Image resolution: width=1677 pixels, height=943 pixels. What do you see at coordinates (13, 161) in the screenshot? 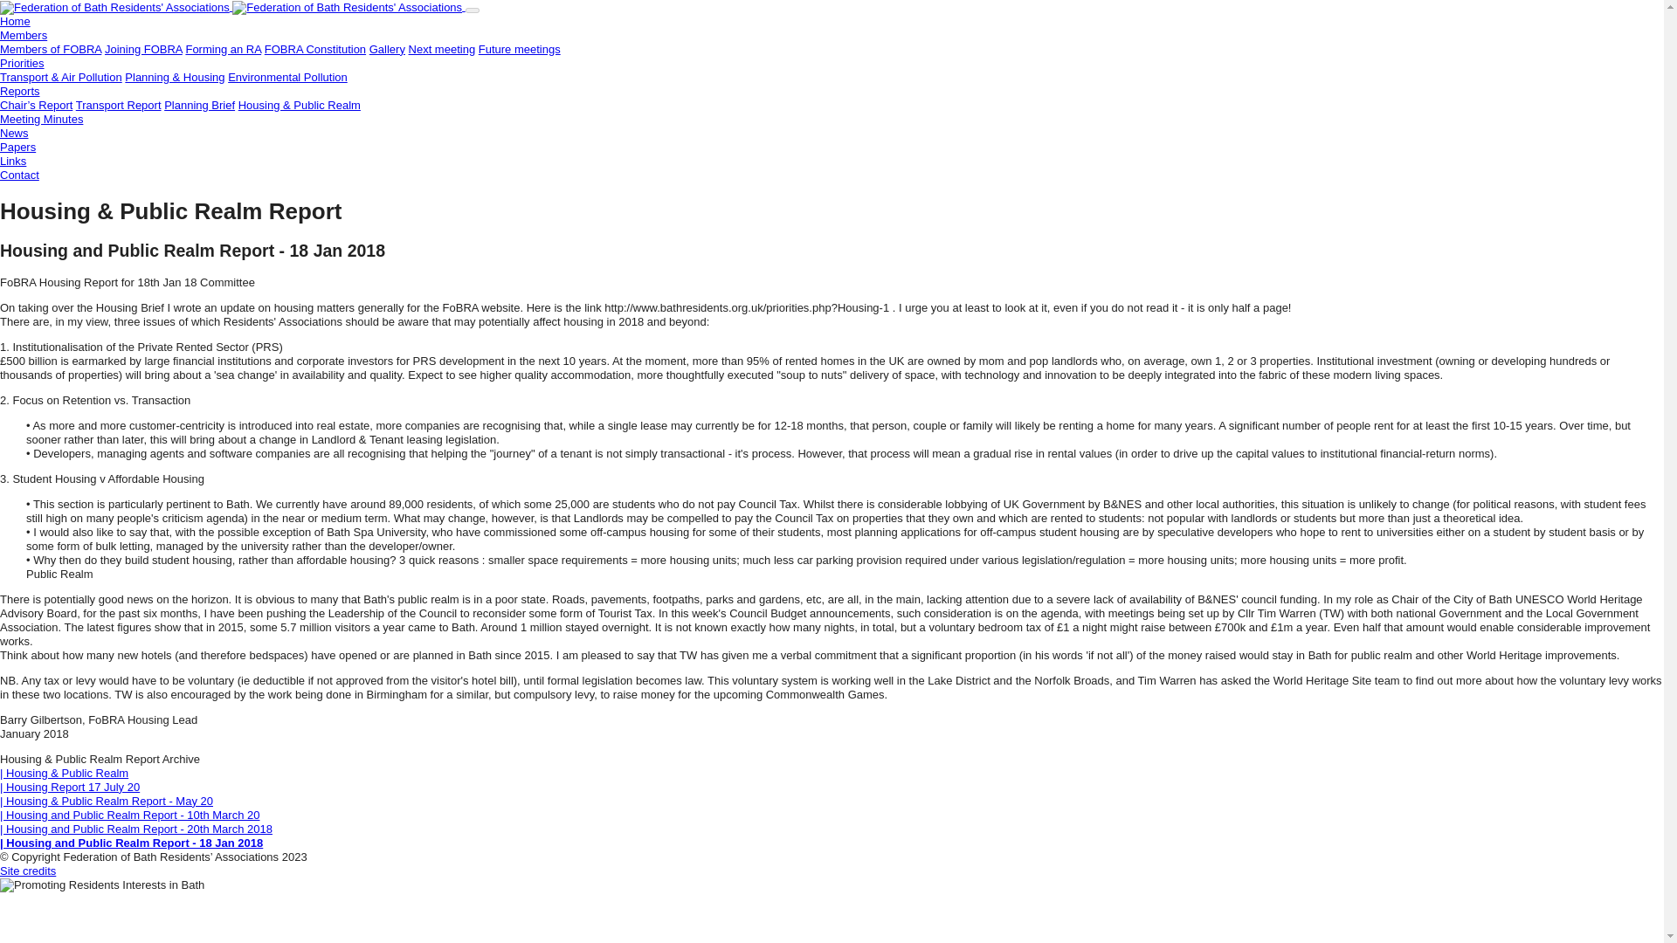
I see `Links` at bounding box center [13, 161].